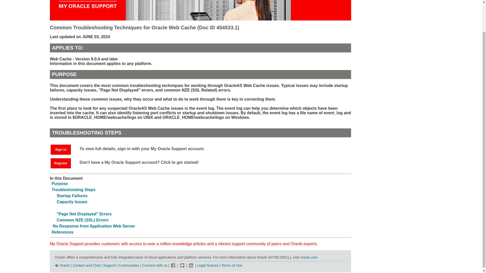 The width and height of the screenshot is (486, 273). Describe the element at coordinates (208, 265) in the screenshot. I see `Legal Notices` at that location.